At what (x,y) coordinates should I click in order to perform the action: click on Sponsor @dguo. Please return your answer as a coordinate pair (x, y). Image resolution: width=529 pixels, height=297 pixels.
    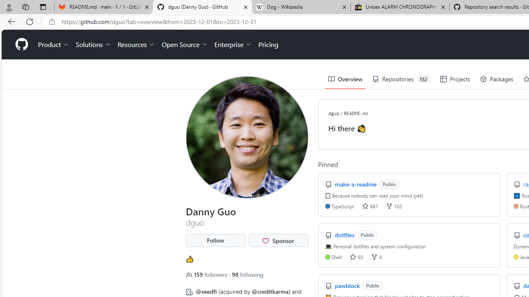
    Looking at the image, I should click on (279, 240).